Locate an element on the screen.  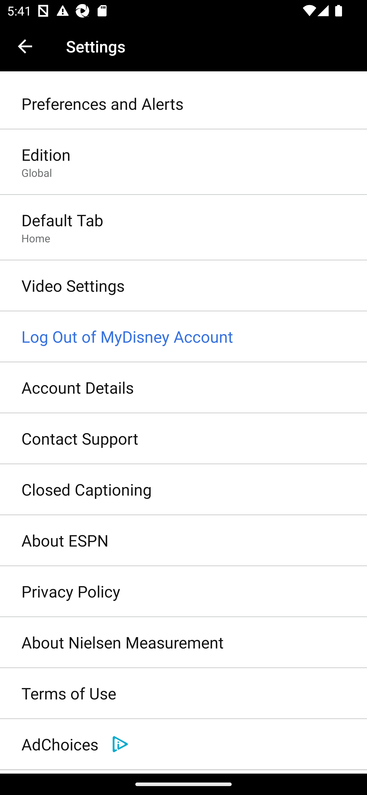
Privacy Policy is located at coordinates (183, 592).